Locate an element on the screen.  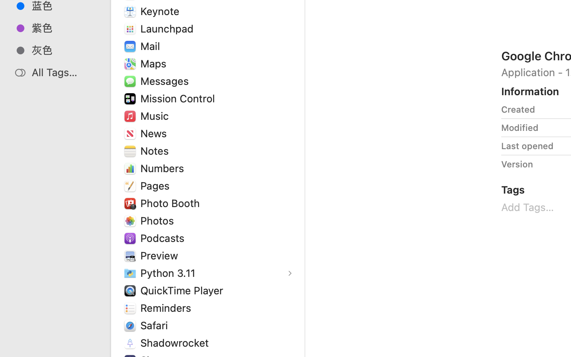
News is located at coordinates (155, 133).